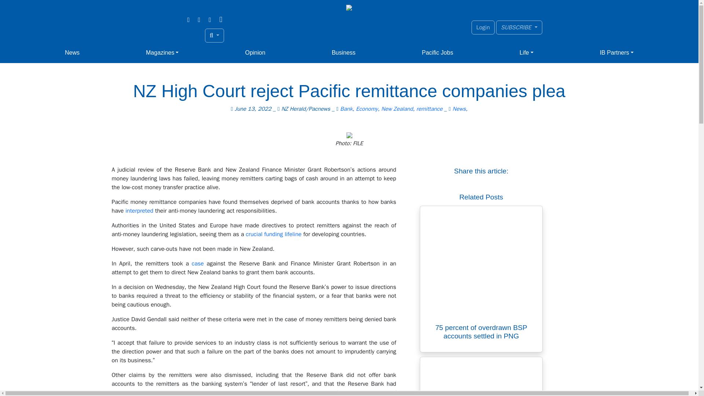  Describe the element at coordinates (527, 53) in the screenshot. I see `Life` at that location.